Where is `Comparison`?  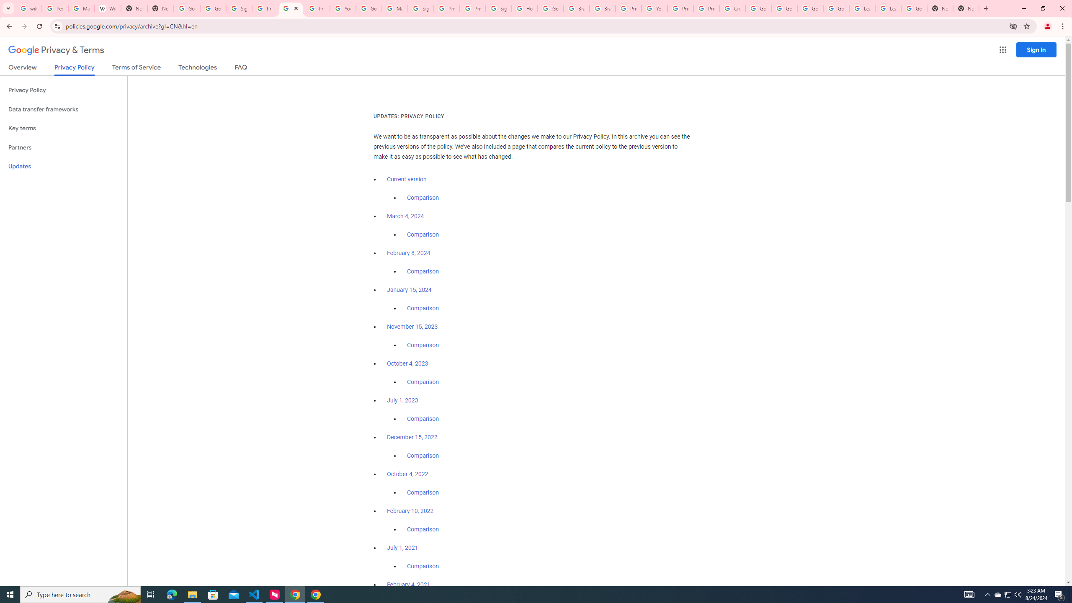 Comparison is located at coordinates (423, 566).